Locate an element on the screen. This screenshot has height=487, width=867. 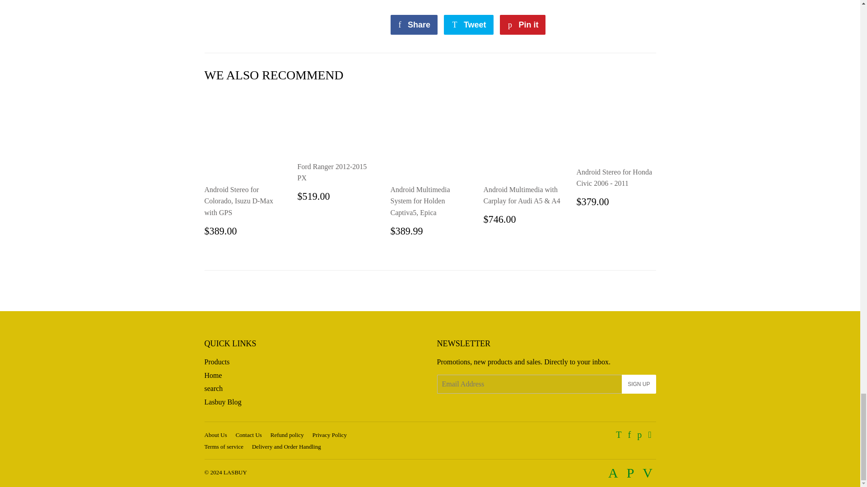
Tweet on Twitter is located at coordinates (469, 24).